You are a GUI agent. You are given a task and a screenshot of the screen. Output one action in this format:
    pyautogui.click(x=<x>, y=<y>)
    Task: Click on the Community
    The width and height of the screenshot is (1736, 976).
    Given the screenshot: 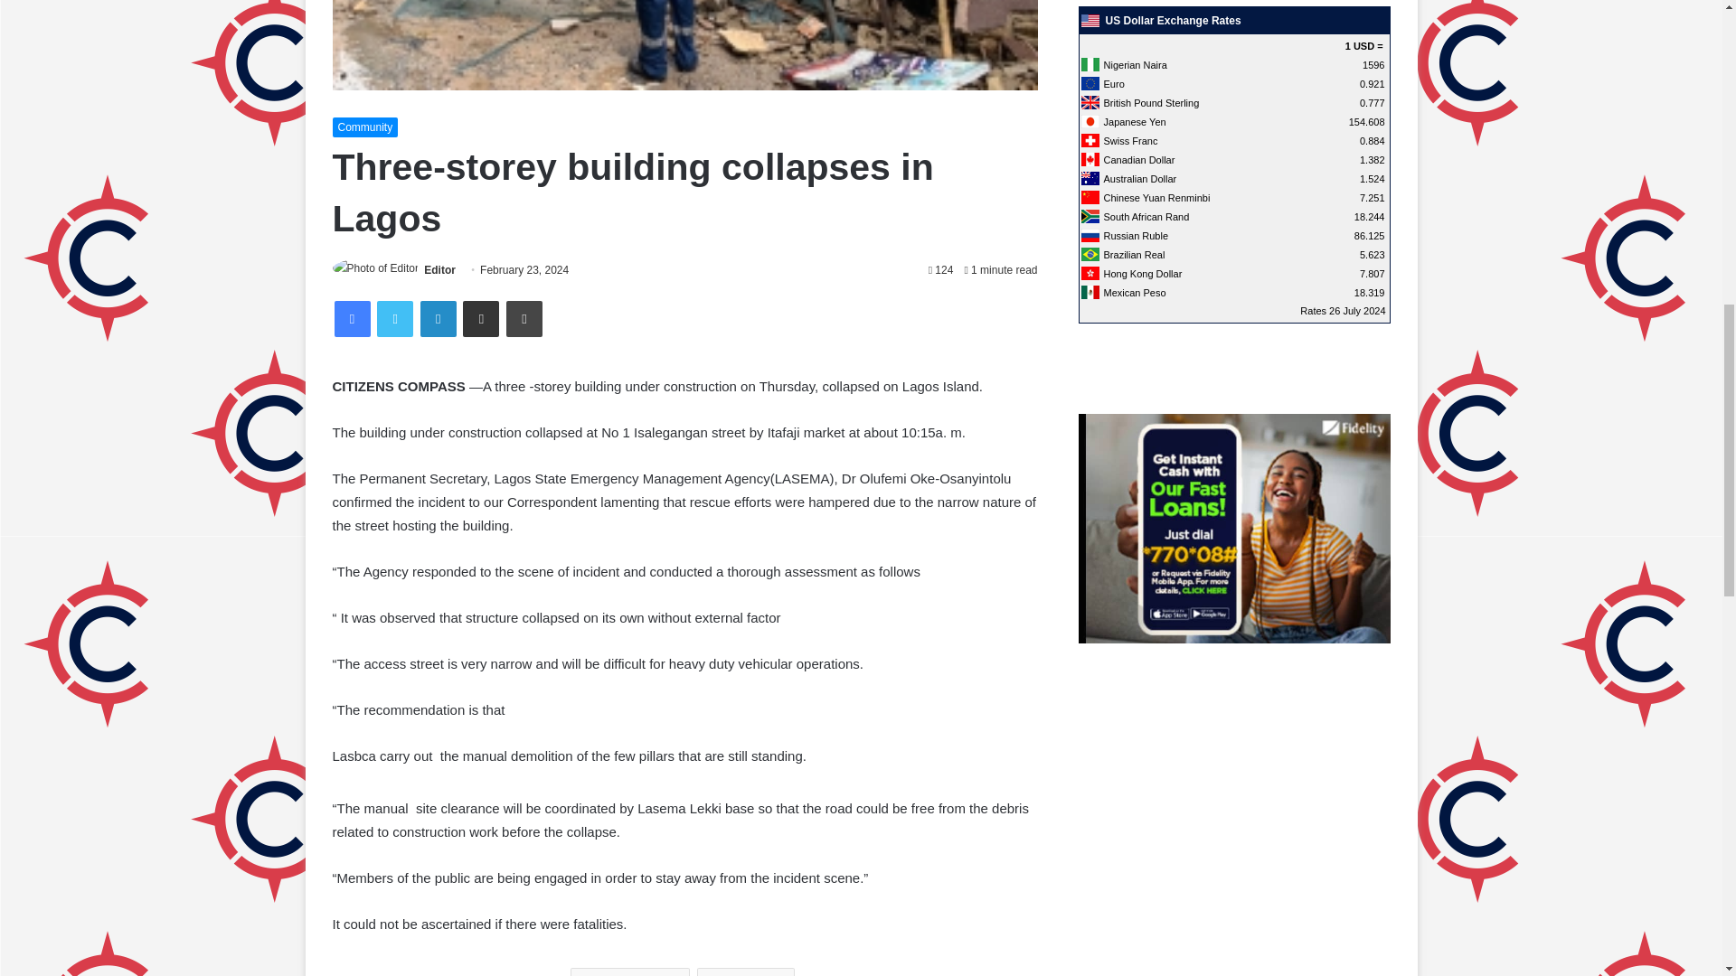 What is the action you would take?
    pyautogui.click(x=365, y=127)
    